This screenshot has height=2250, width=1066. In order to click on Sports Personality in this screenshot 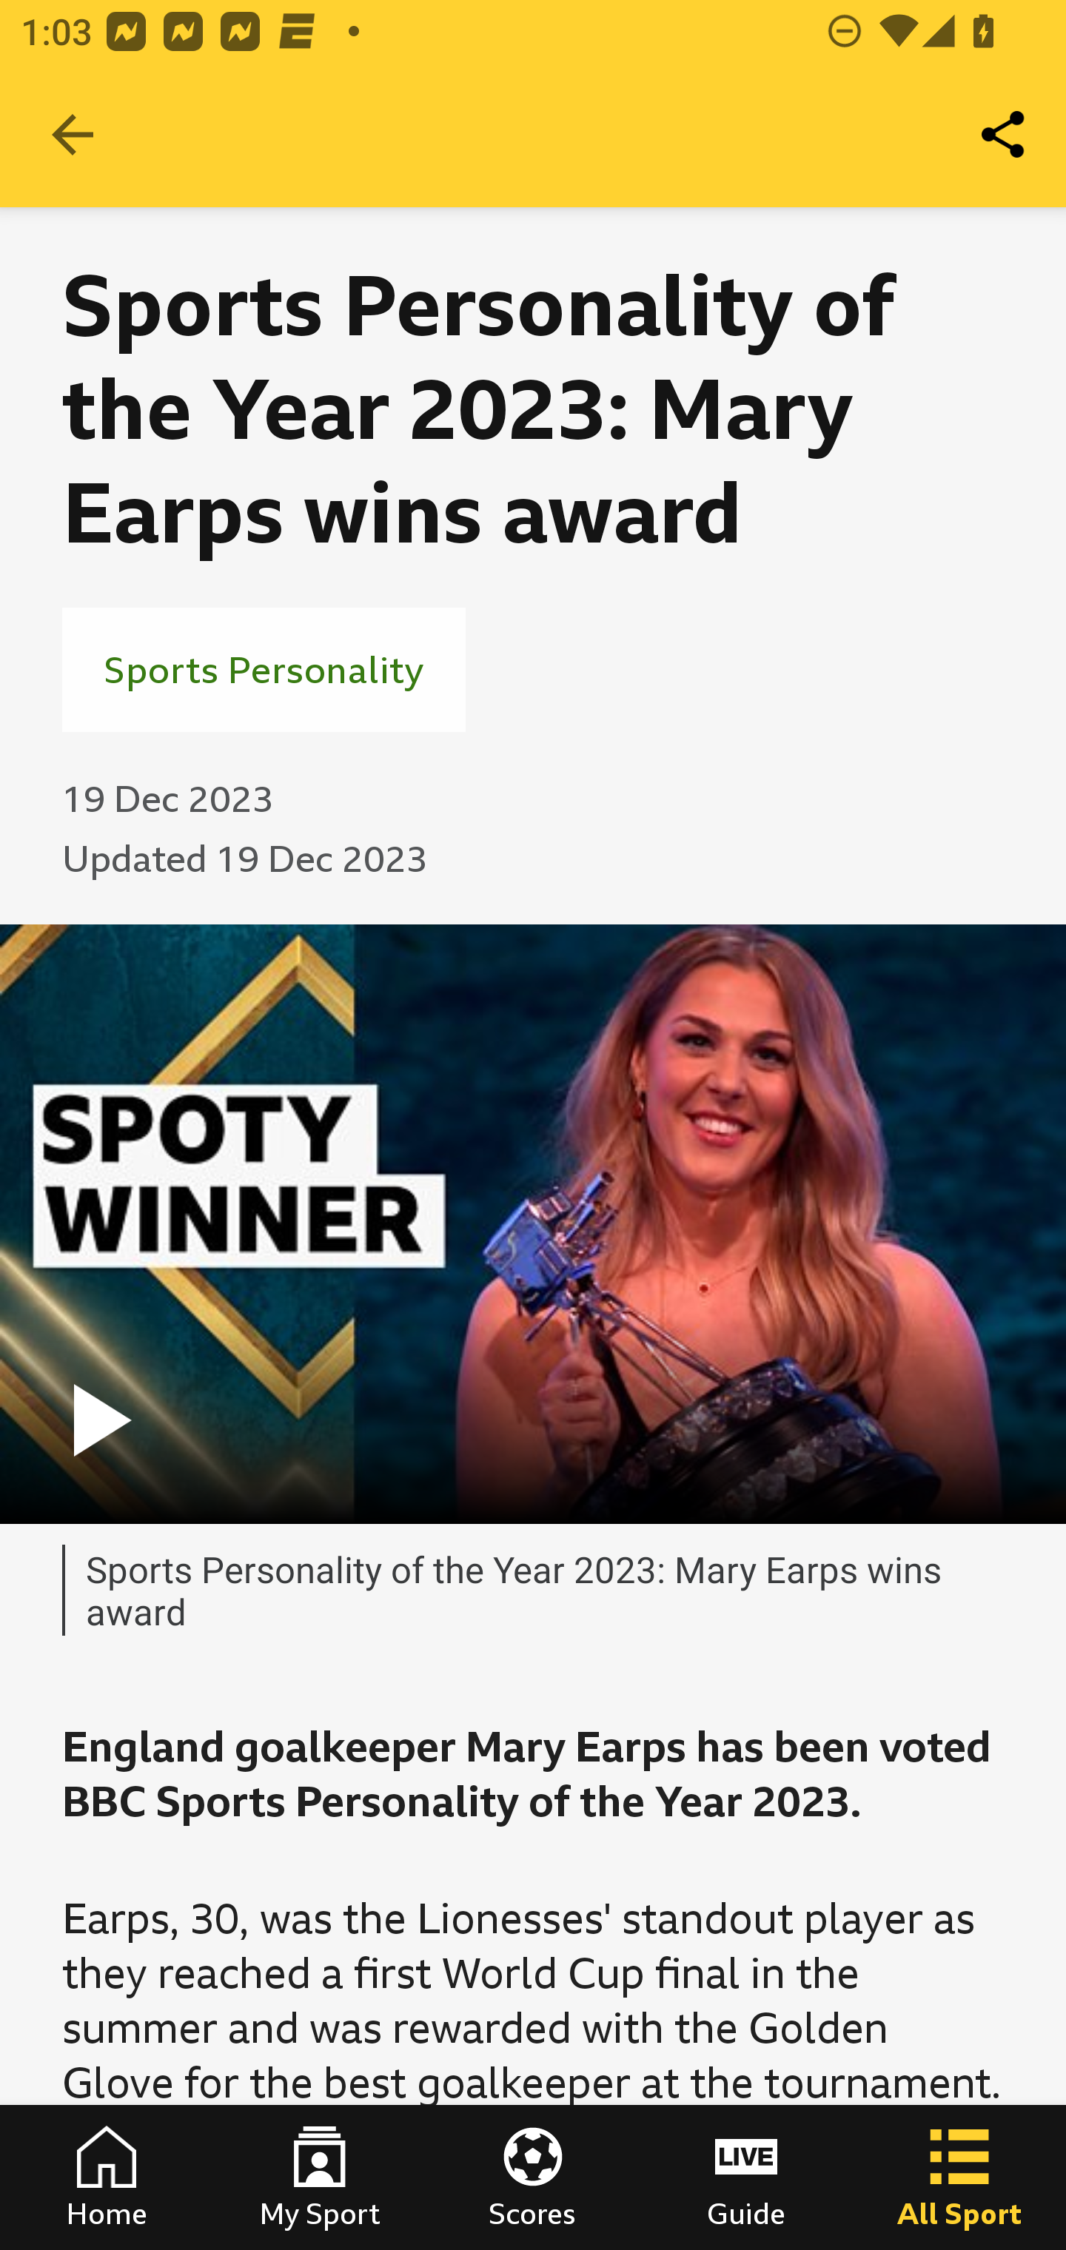, I will do `click(264, 669)`.